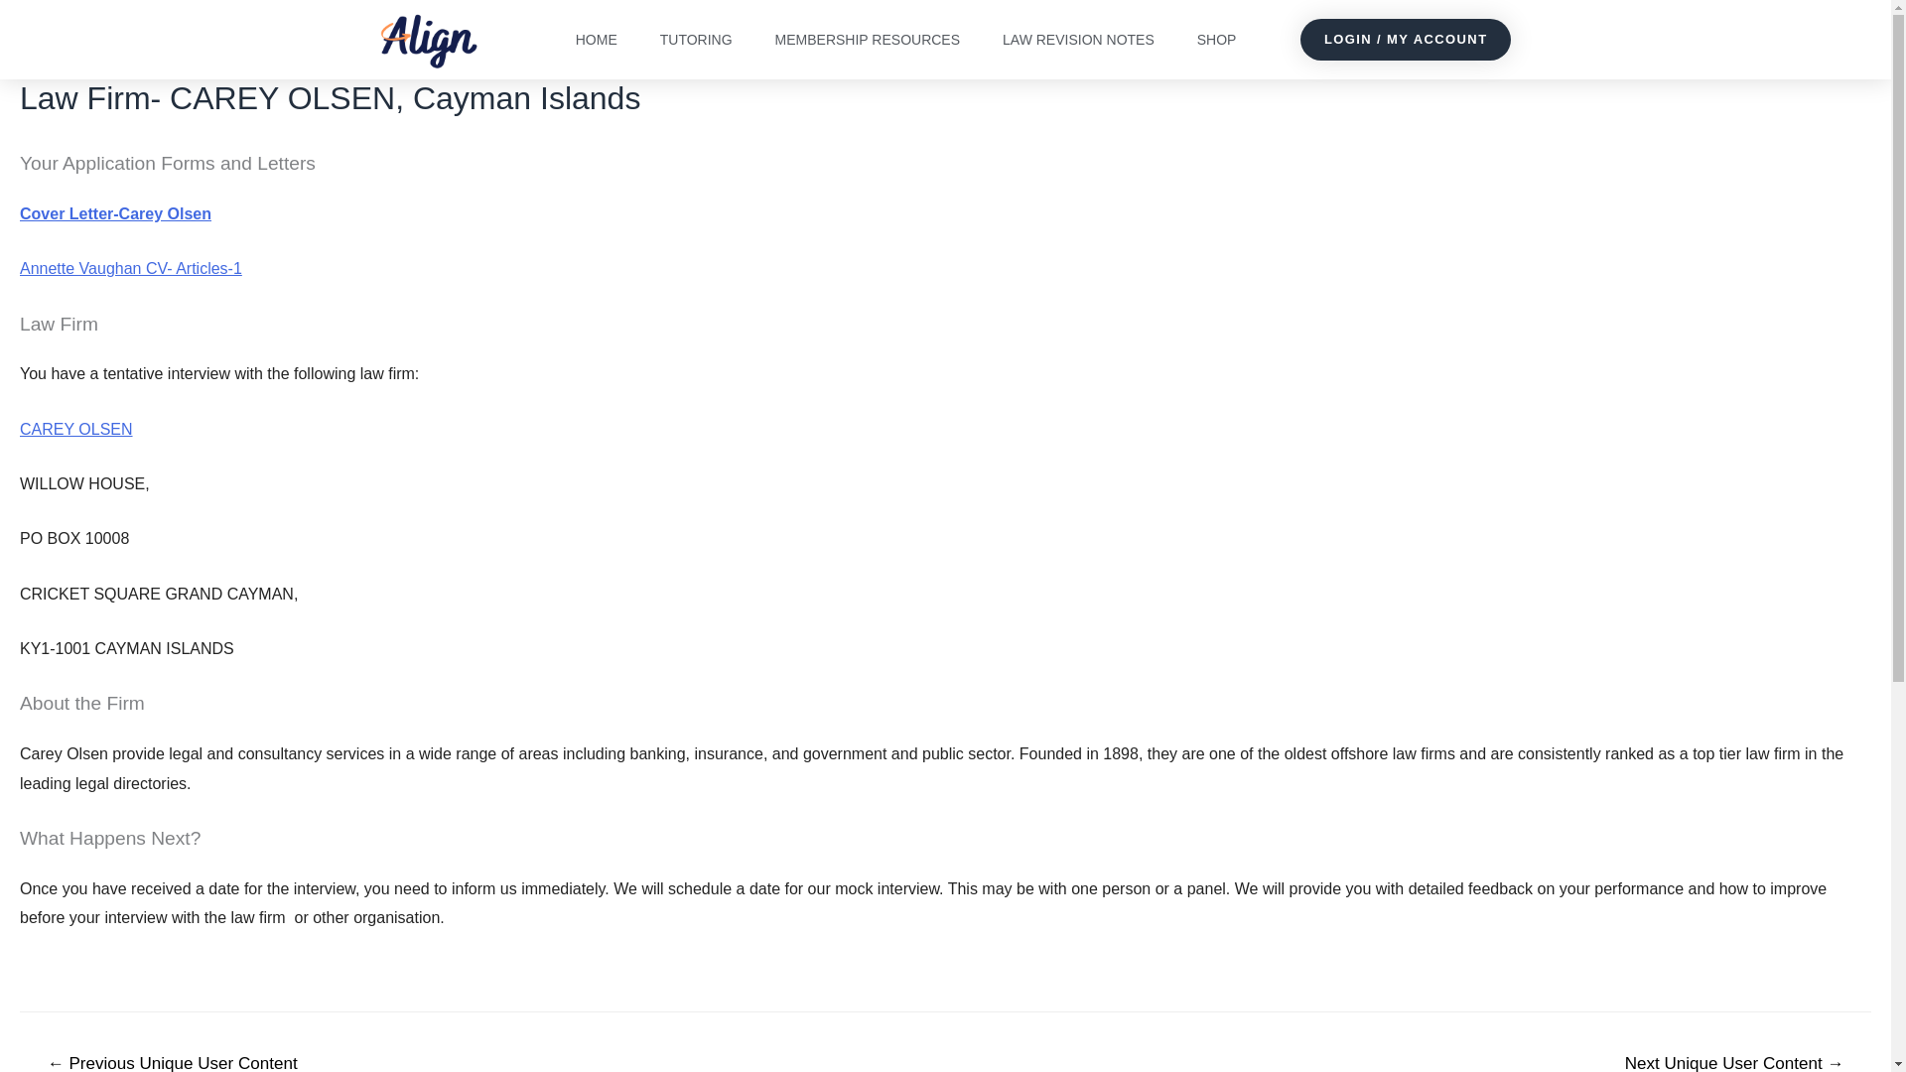 The width and height of the screenshot is (1906, 1072). What do you see at coordinates (75, 429) in the screenshot?
I see `CAREY OLSEN` at bounding box center [75, 429].